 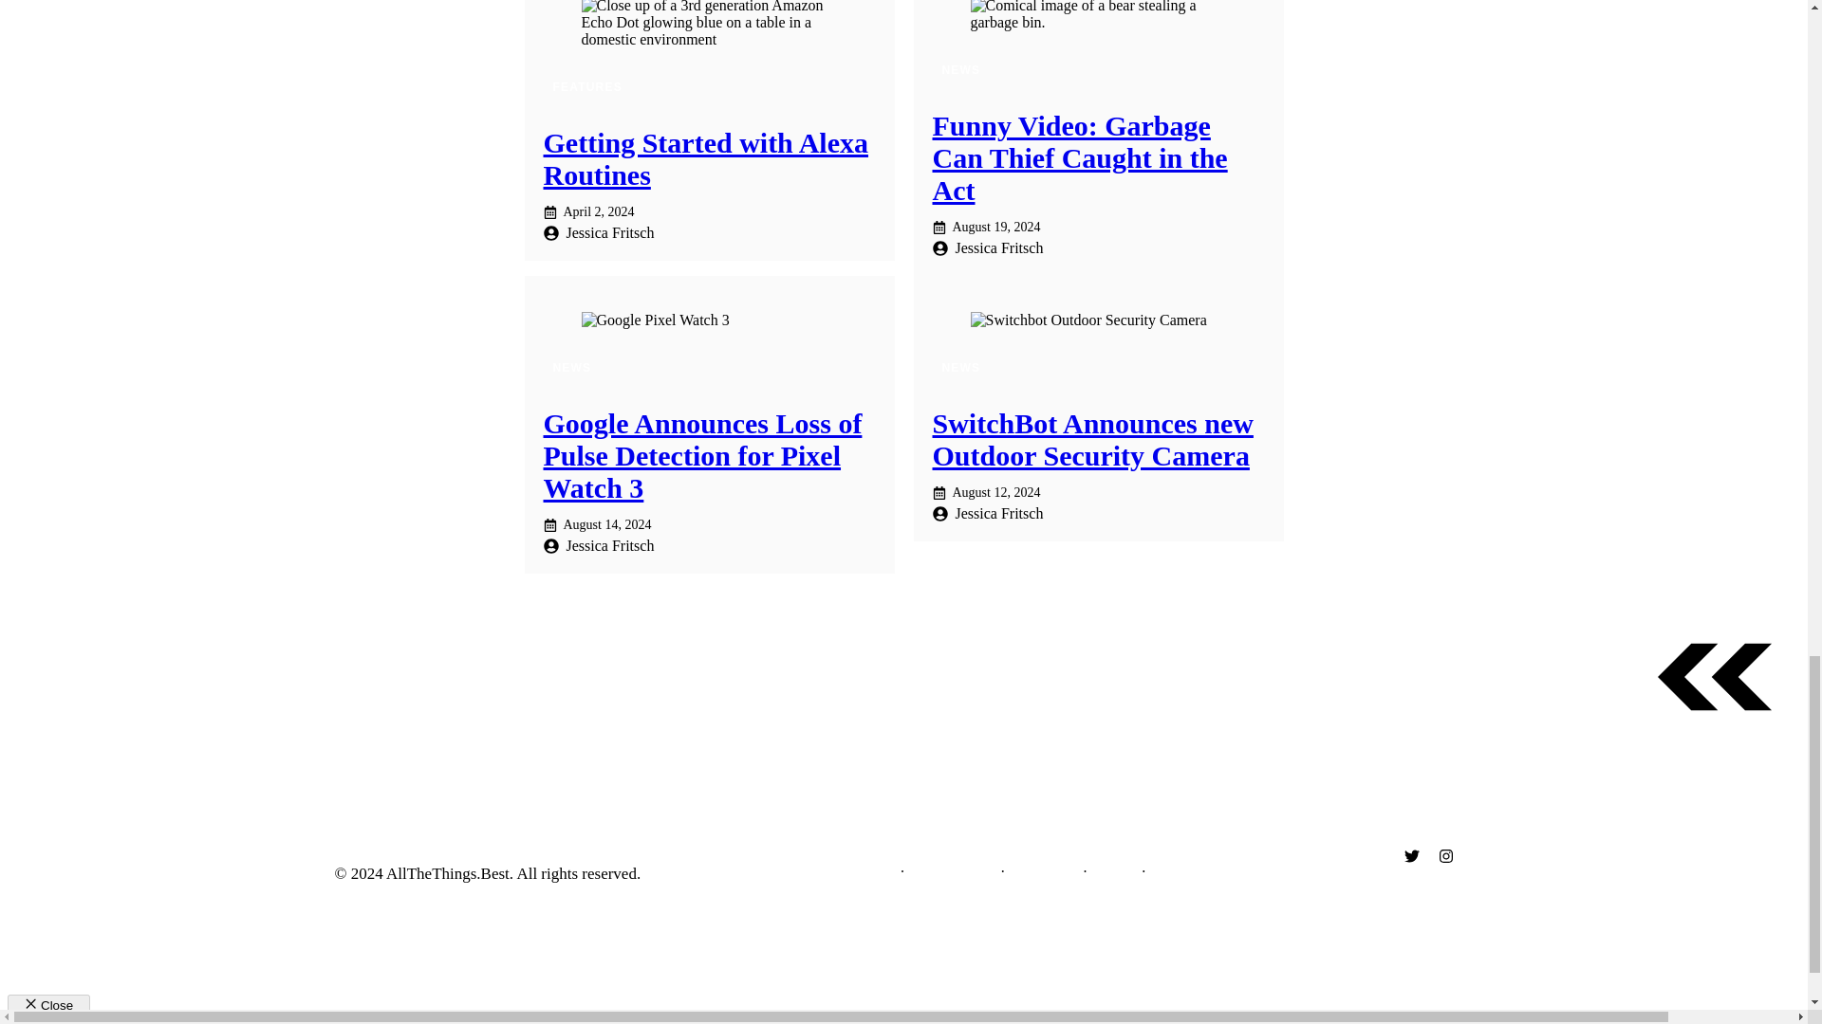 What do you see at coordinates (960, 367) in the screenshot?
I see `NEWS` at bounding box center [960, 367].